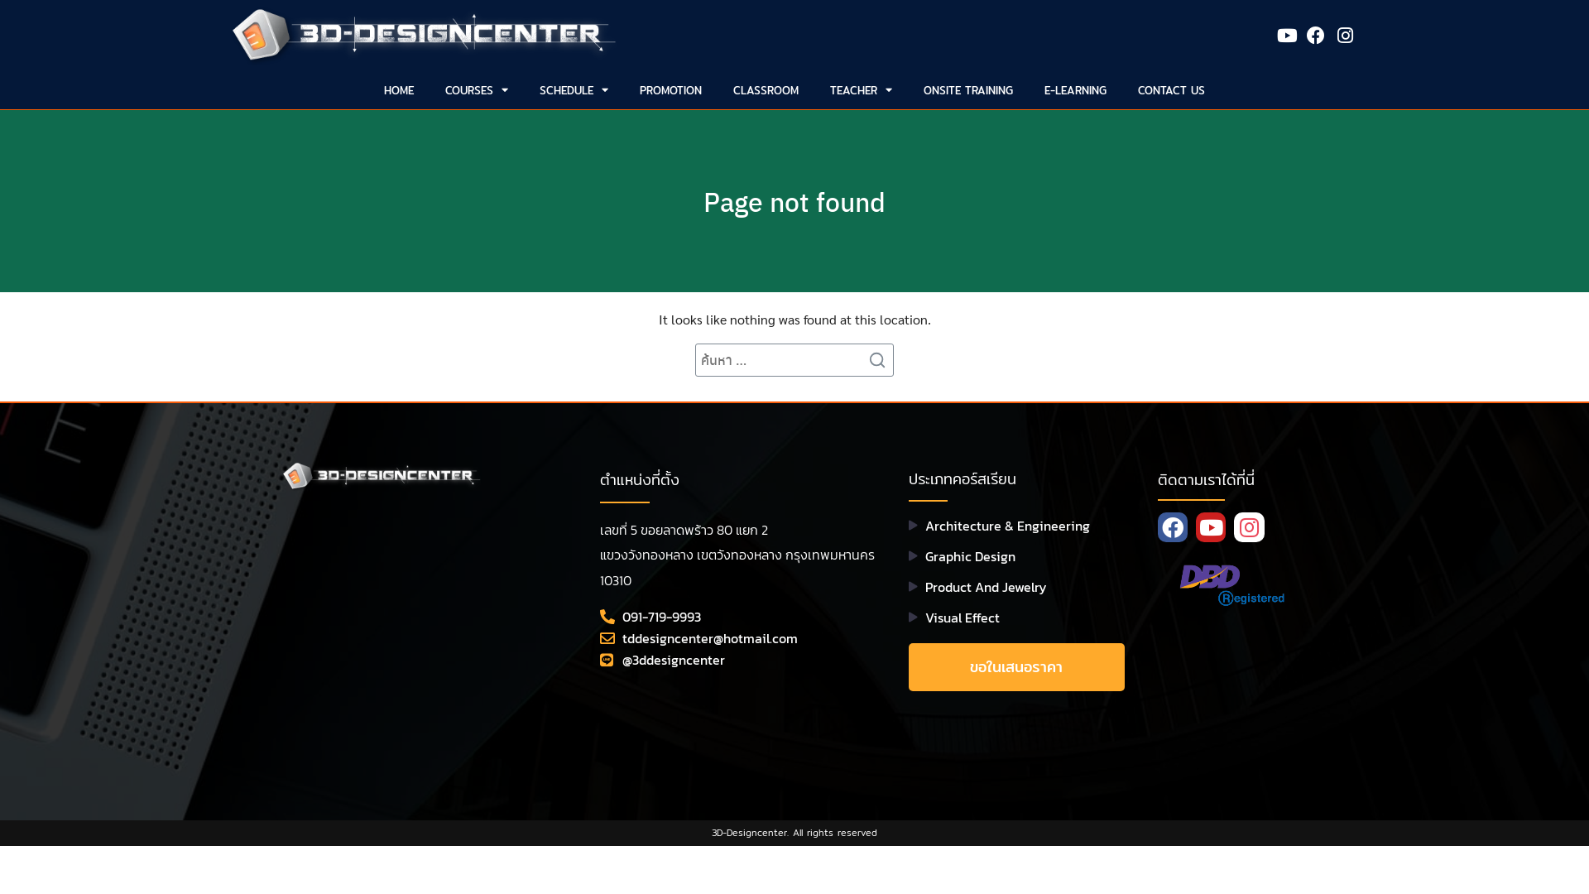  I want to click on 091-719-9993, so click(738, 617).